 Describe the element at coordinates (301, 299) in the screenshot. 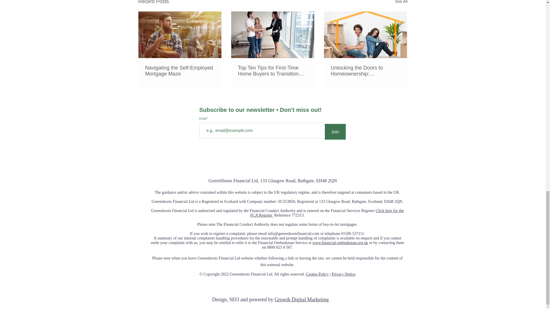

I see `Growth Digital Marketing` at that location.